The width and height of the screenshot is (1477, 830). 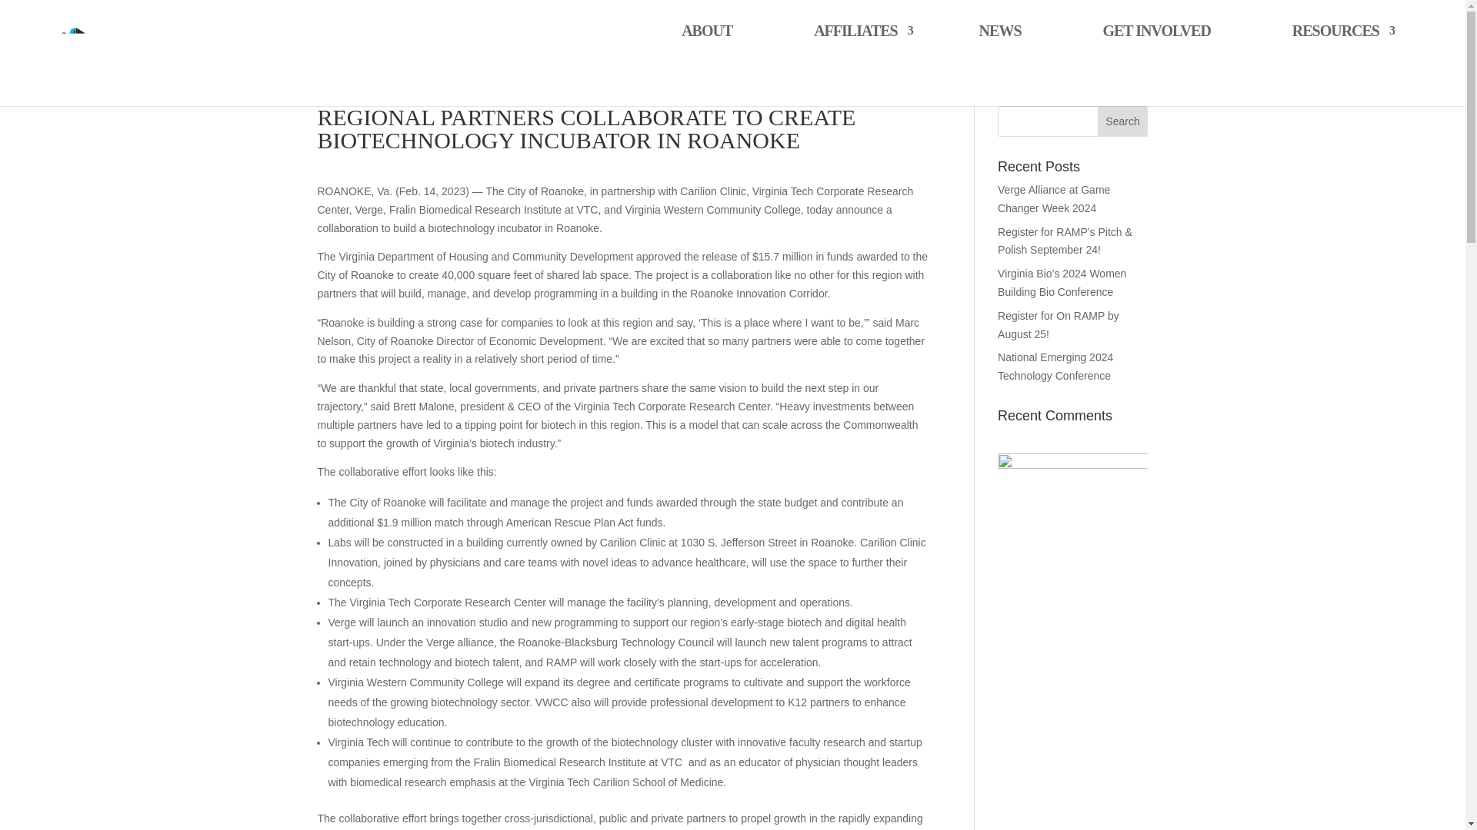 I want to click on NEWS, so click(x=1000, y=66).